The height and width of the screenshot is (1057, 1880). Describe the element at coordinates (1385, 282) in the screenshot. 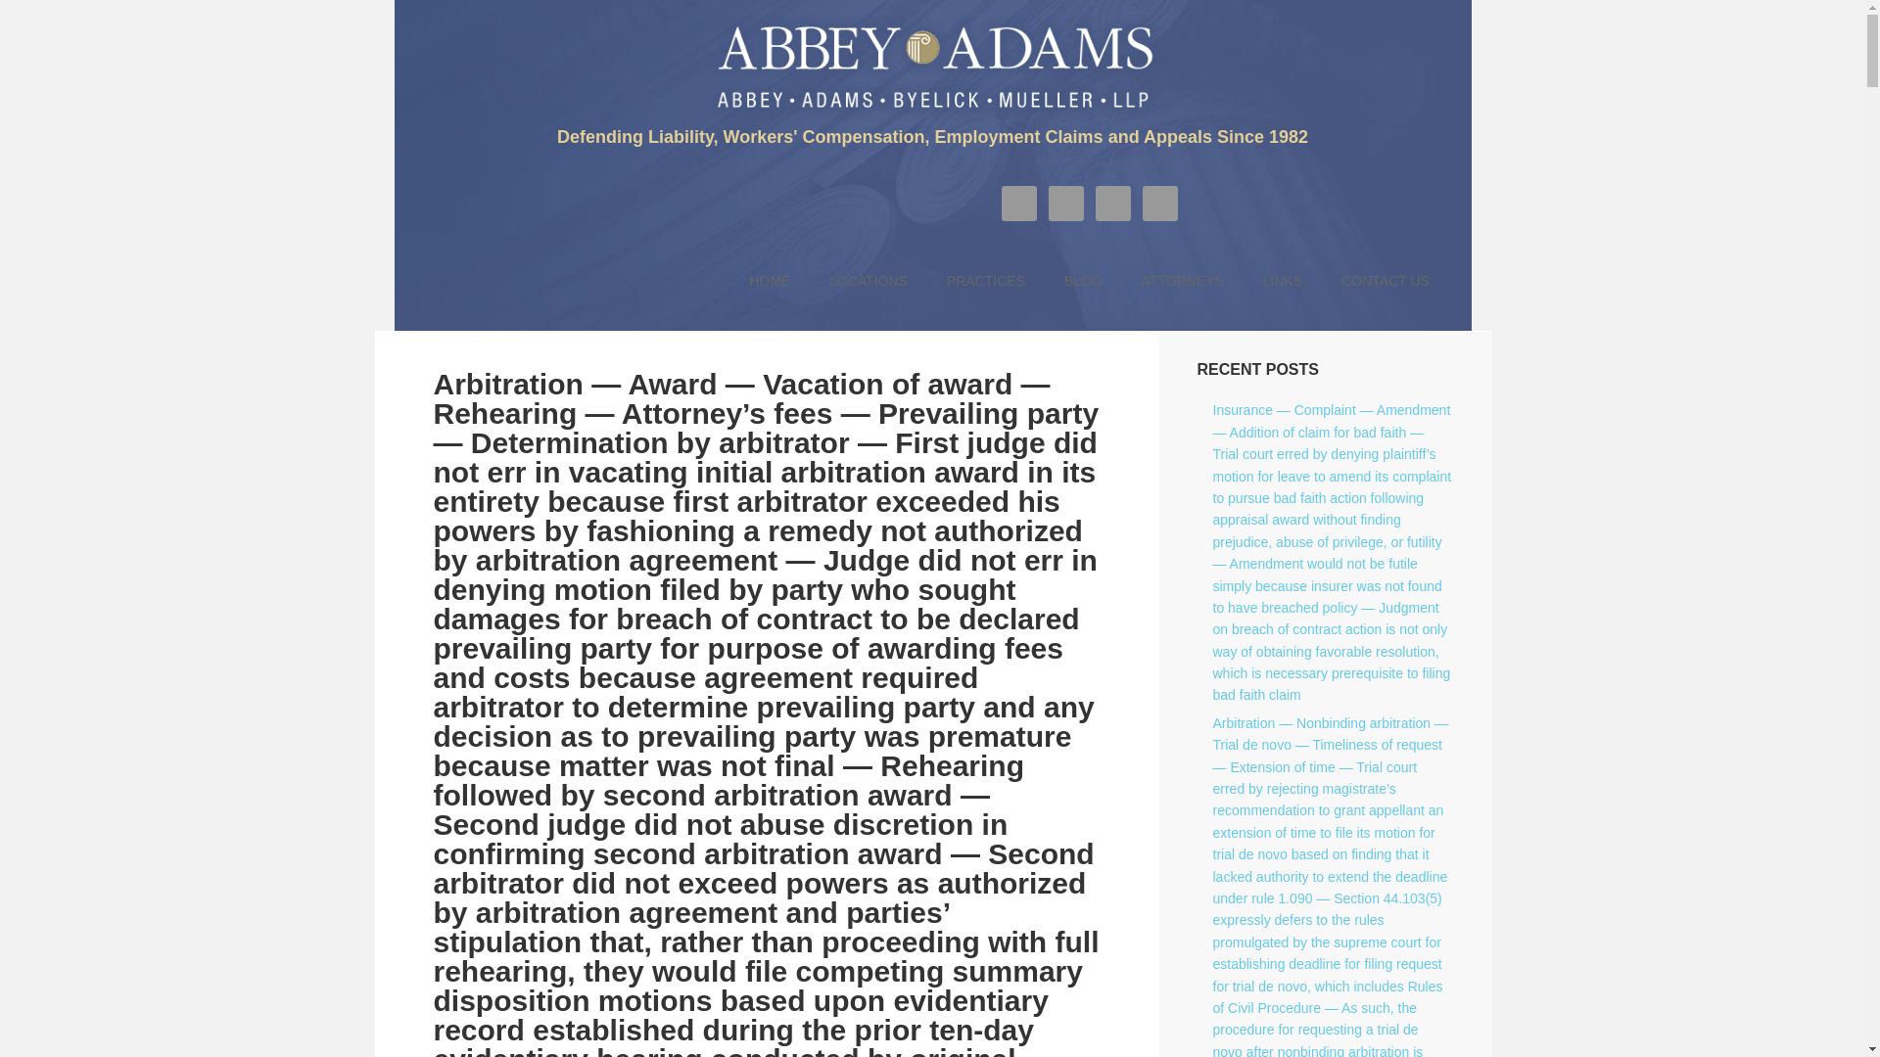

I see `CONTACT US` at that location.